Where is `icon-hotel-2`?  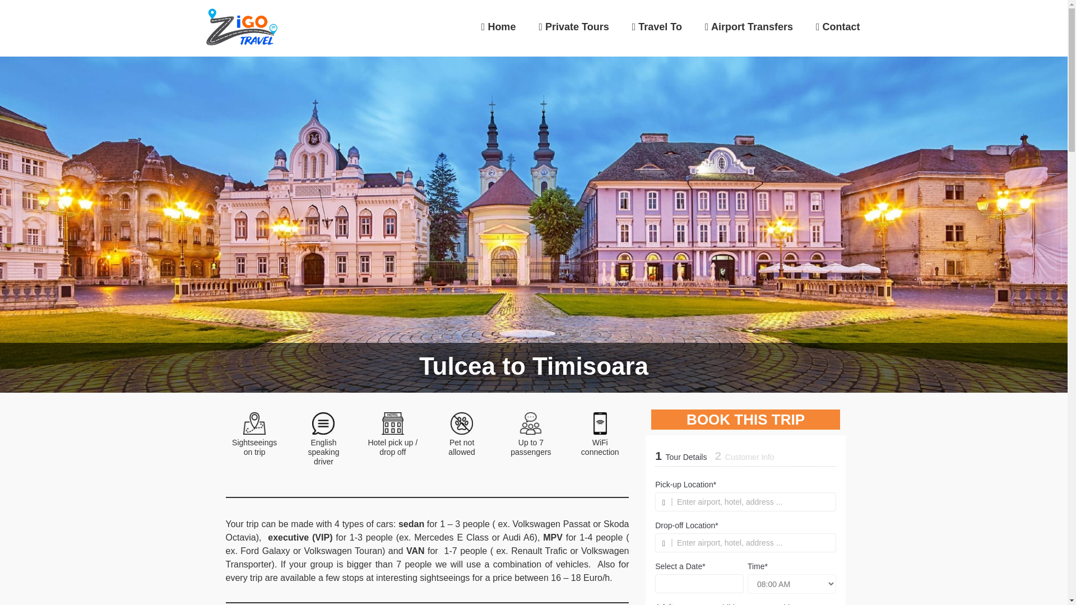
icon-hotel-2 is located at coordinates (393, 424).